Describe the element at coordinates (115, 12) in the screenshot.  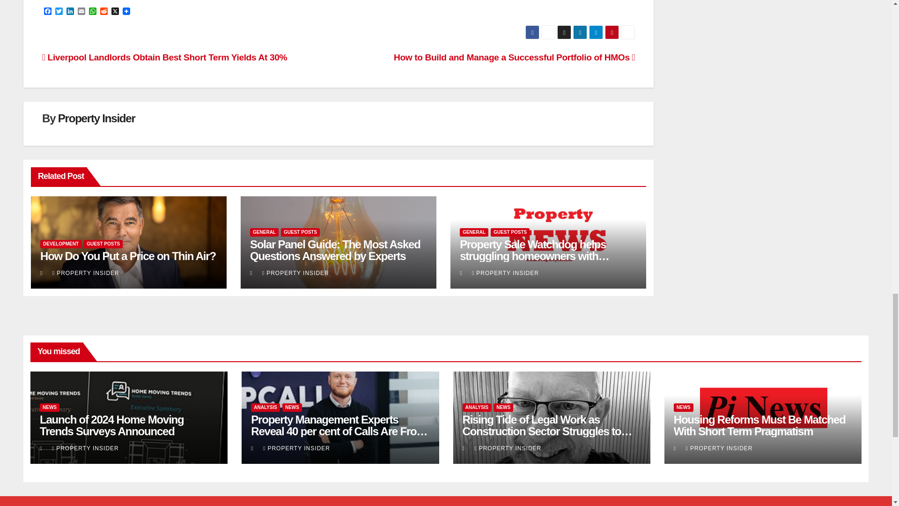
I see `X` at that location.